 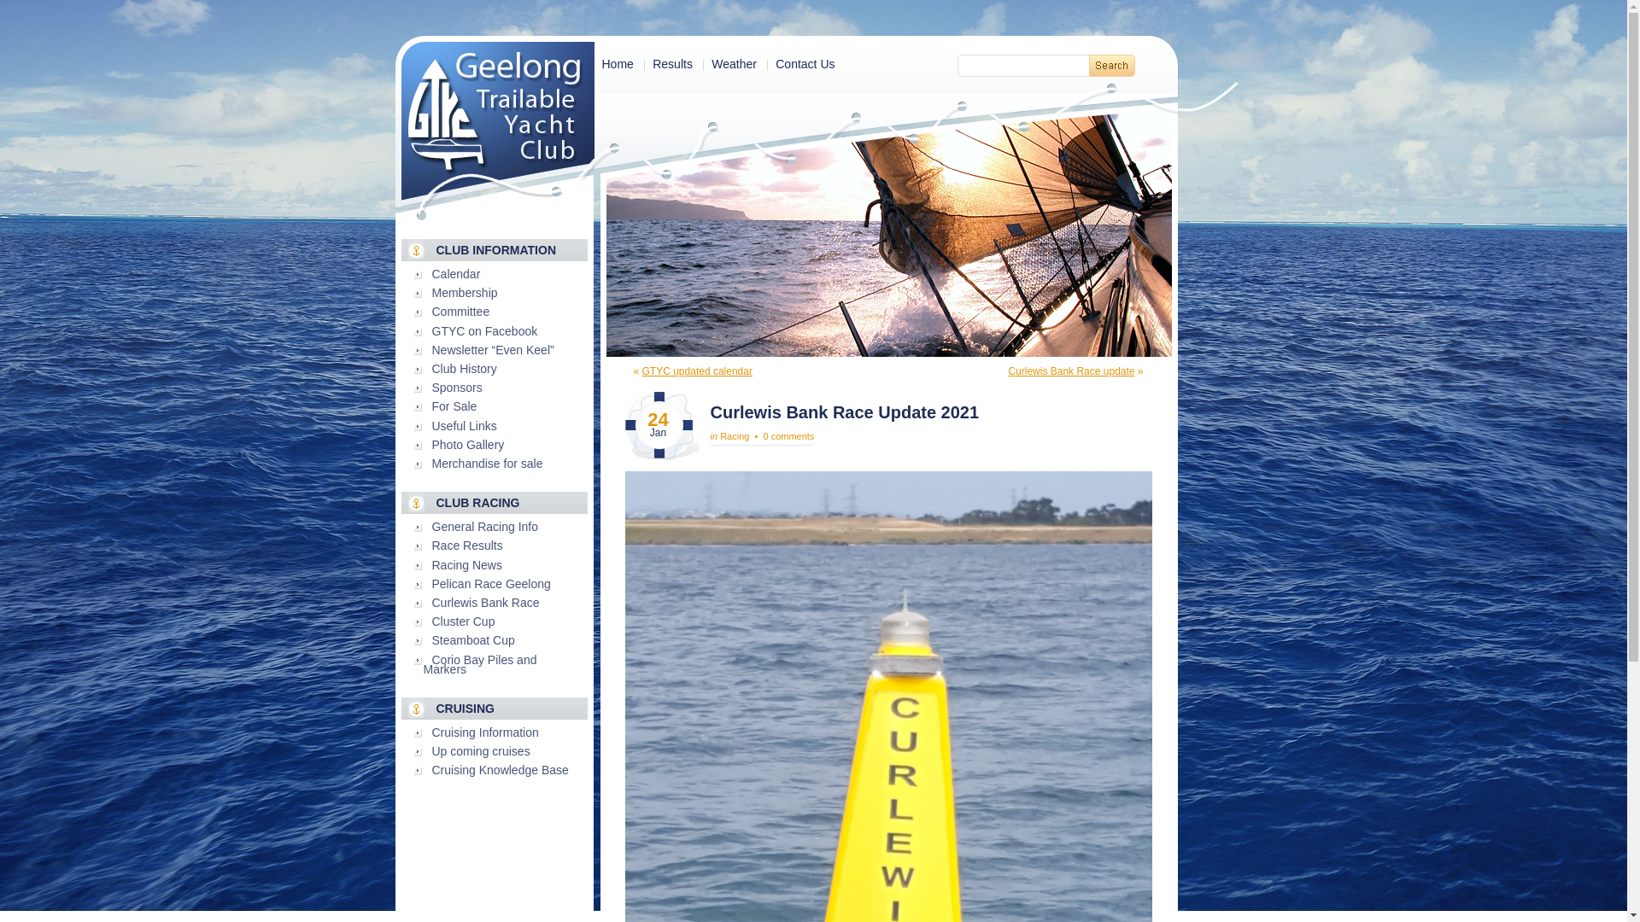 What do you see at coordinates (673, 64) in the screenshot?
I see `Results` at bounding box center [673, 64].